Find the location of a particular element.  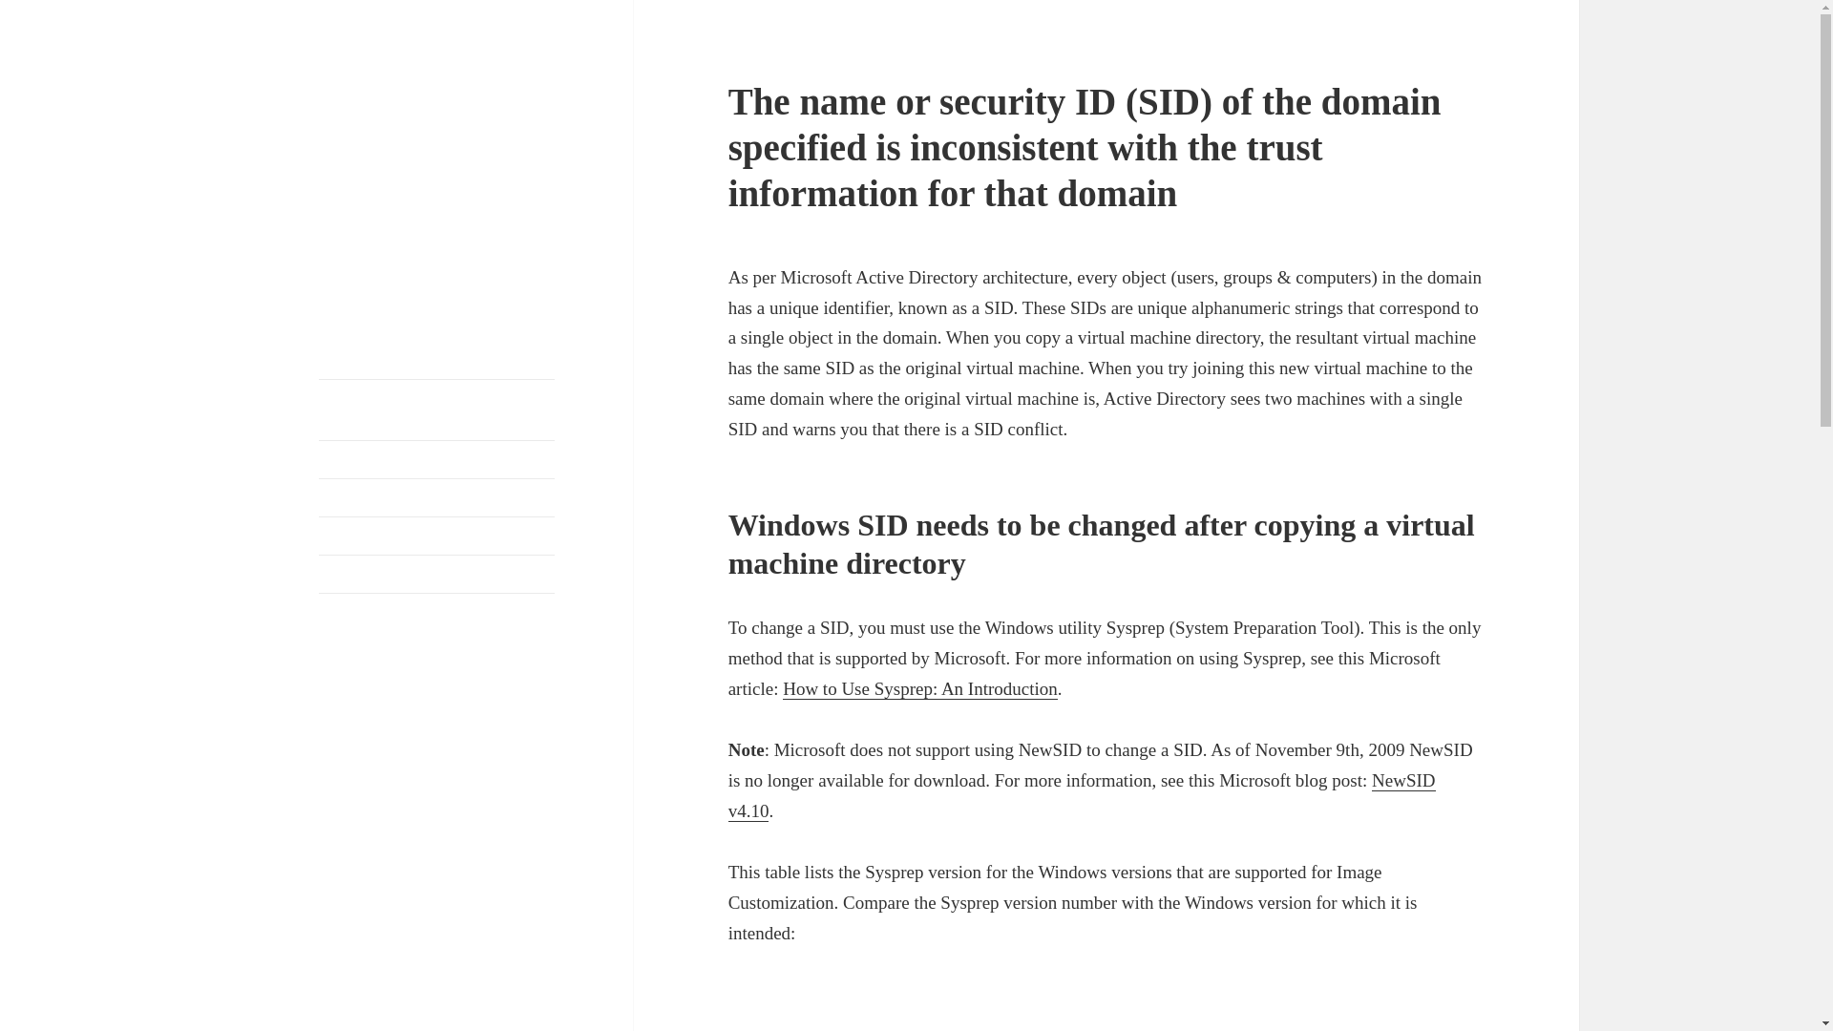

Linux shell is located at coordinates (353, 573).